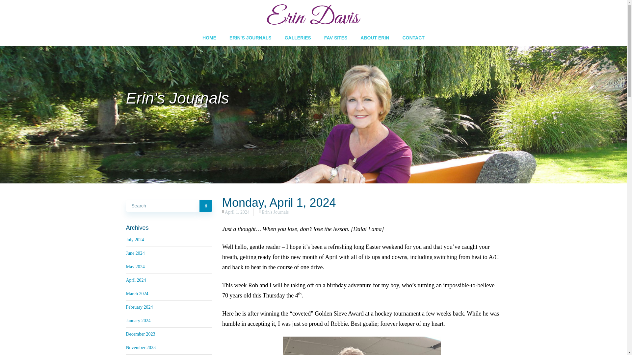  What do you see at coordinates (137, 293) in the screenshot?
I see `March 2024` at bounding box center [137, 293].